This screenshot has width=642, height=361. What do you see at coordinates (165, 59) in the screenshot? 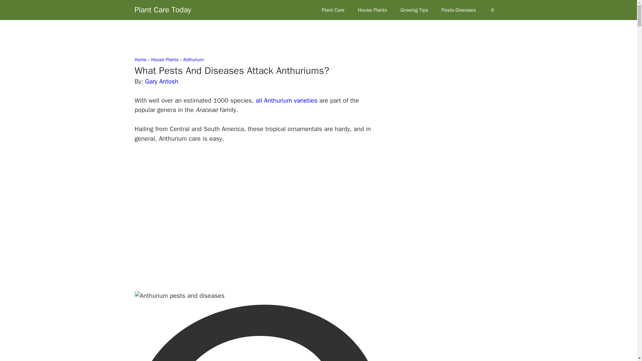
I see `House Plants` at bounding box center [165, 59].